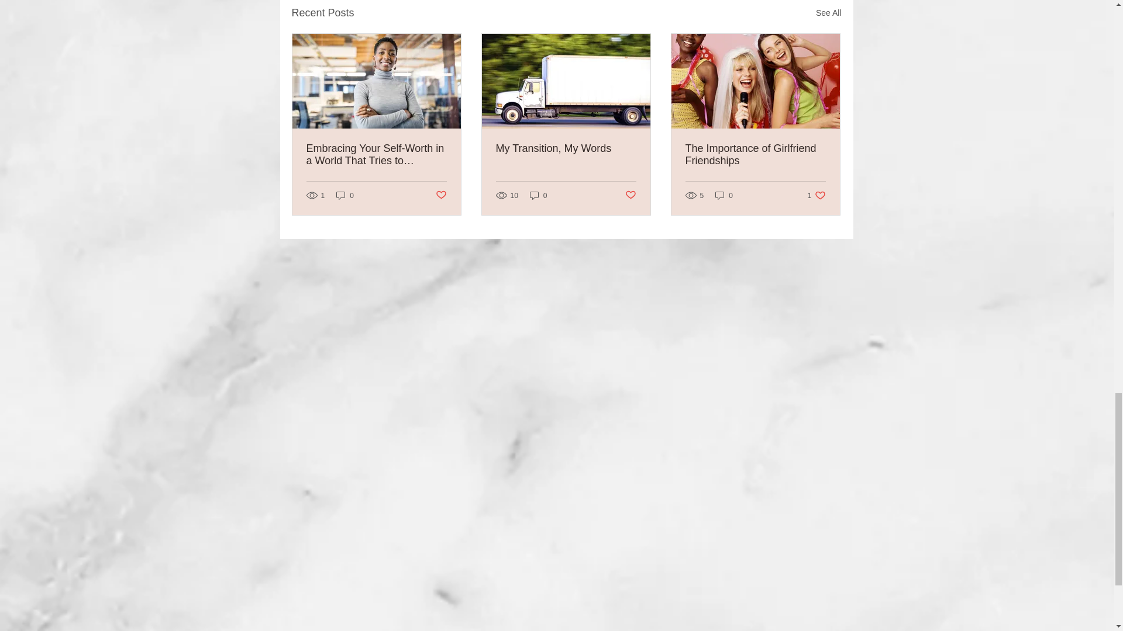  Describe the element at coordinates (724, 195) in the screenshot. I see `0` at that location.